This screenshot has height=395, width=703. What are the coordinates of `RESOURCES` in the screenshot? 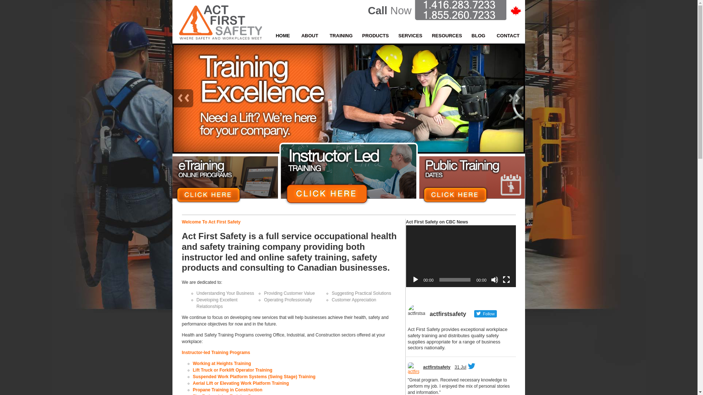 It's located at (446, 36).